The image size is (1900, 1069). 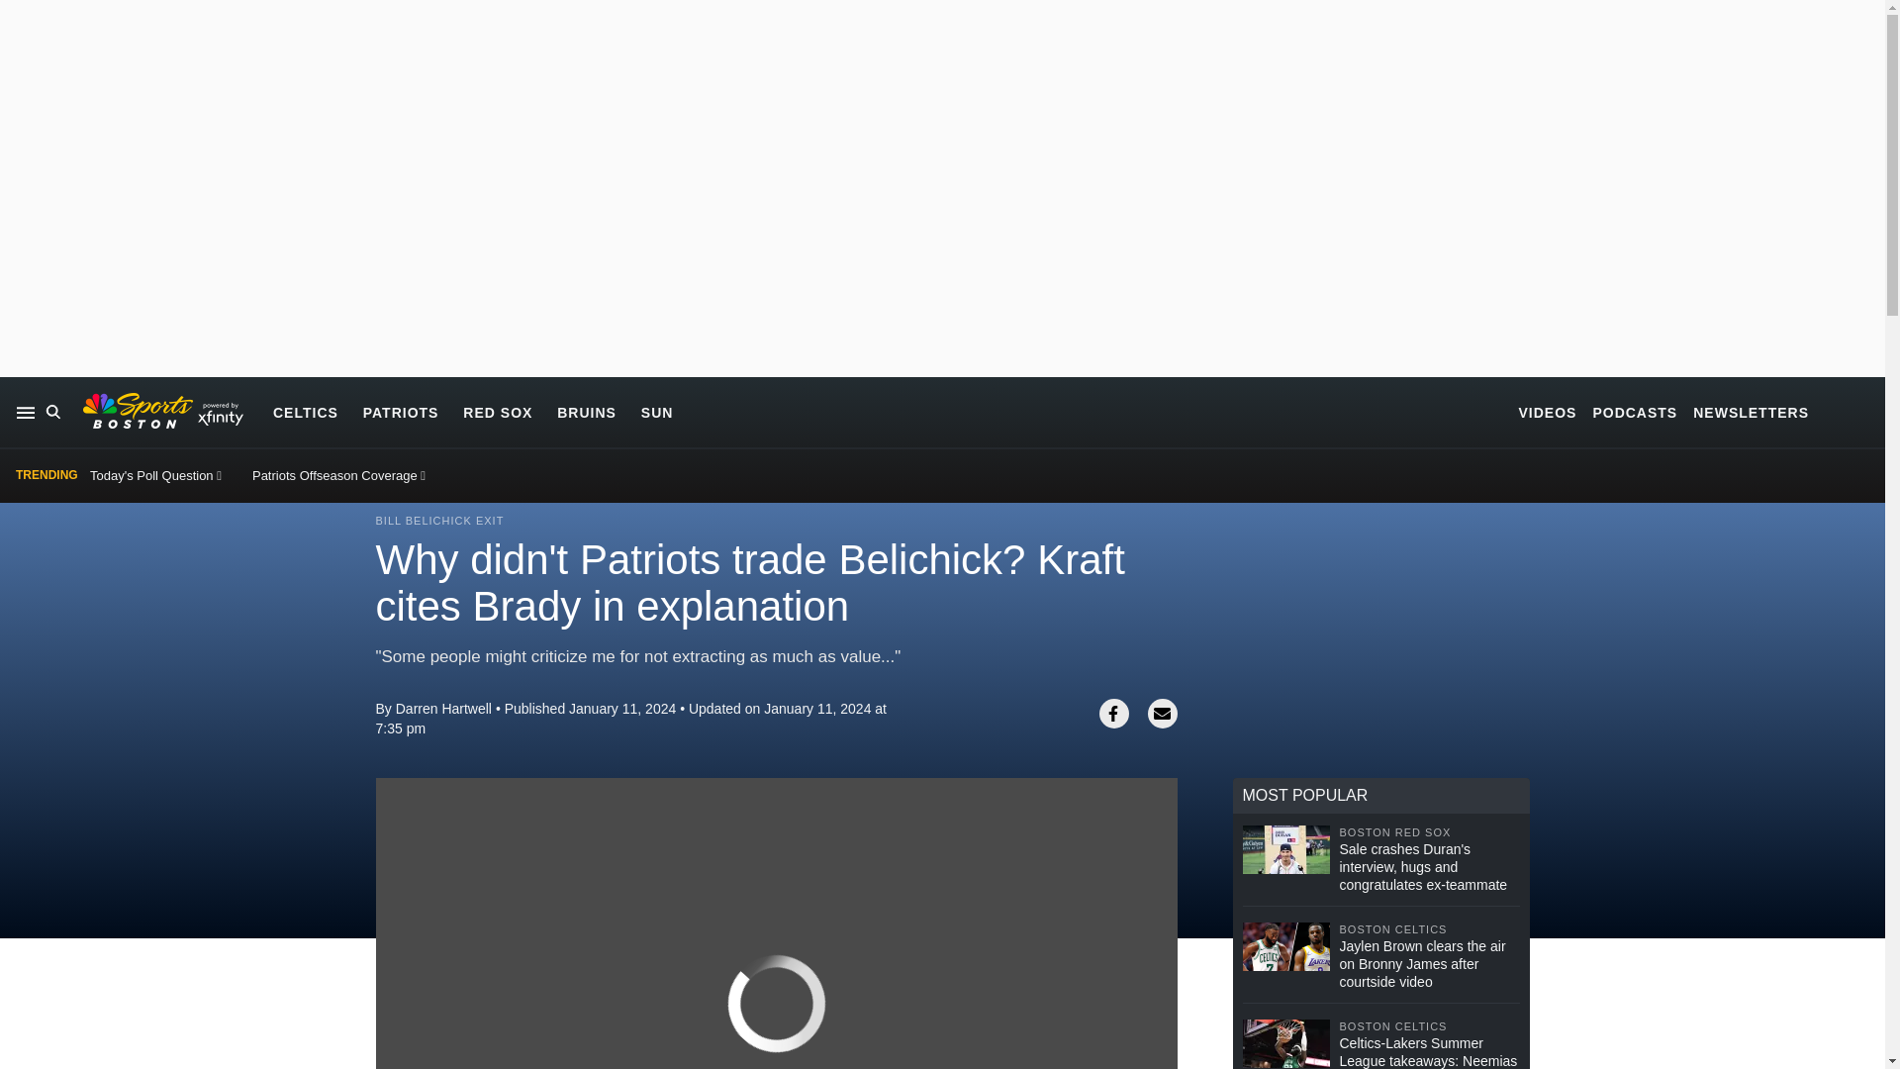 I want to click on Darren Hartwell, so click(x=443, y=709).